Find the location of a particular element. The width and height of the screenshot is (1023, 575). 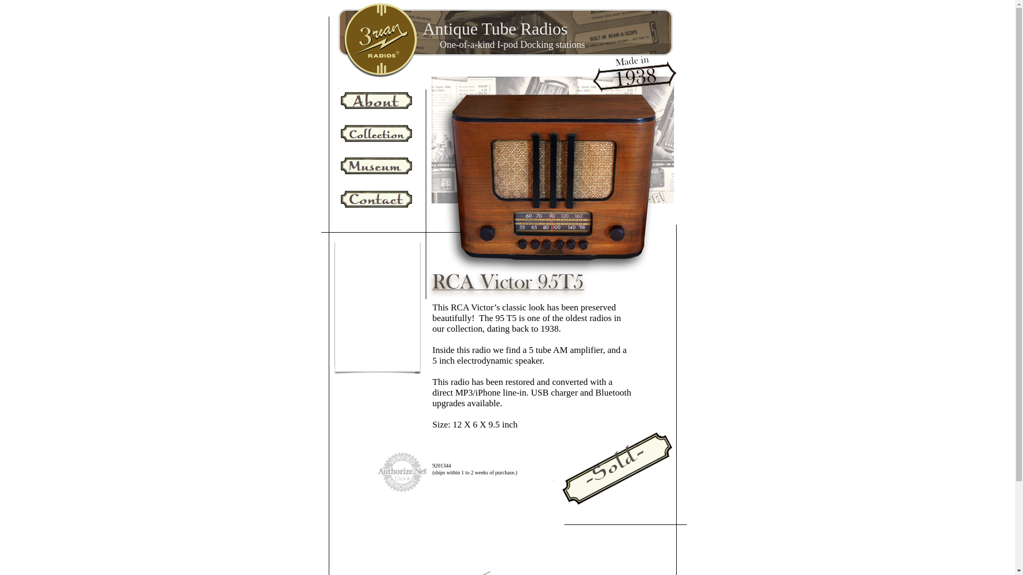

RCA_Victor_95T5_2_files/9201344.jpg is located at coordinates (546, 274).